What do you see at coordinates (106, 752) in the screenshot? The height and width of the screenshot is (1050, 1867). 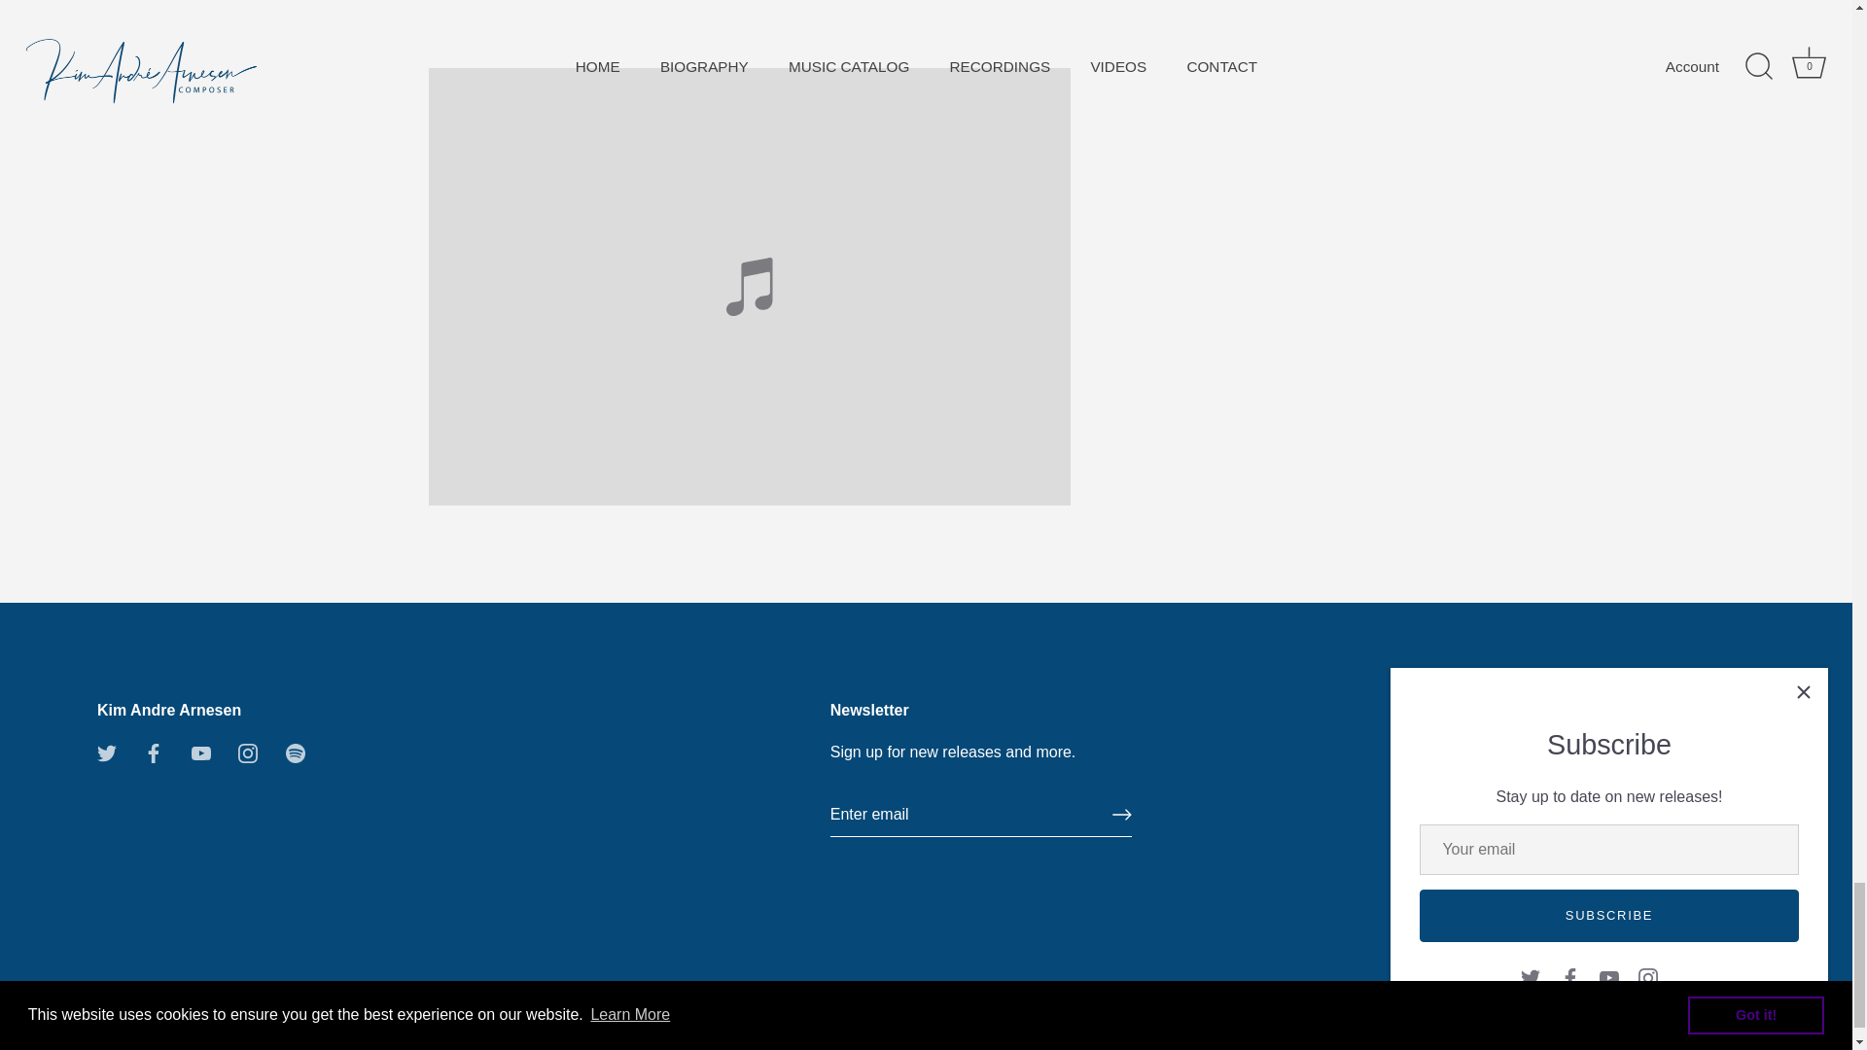 I see `Twitter` at bounding box center [106, 752].